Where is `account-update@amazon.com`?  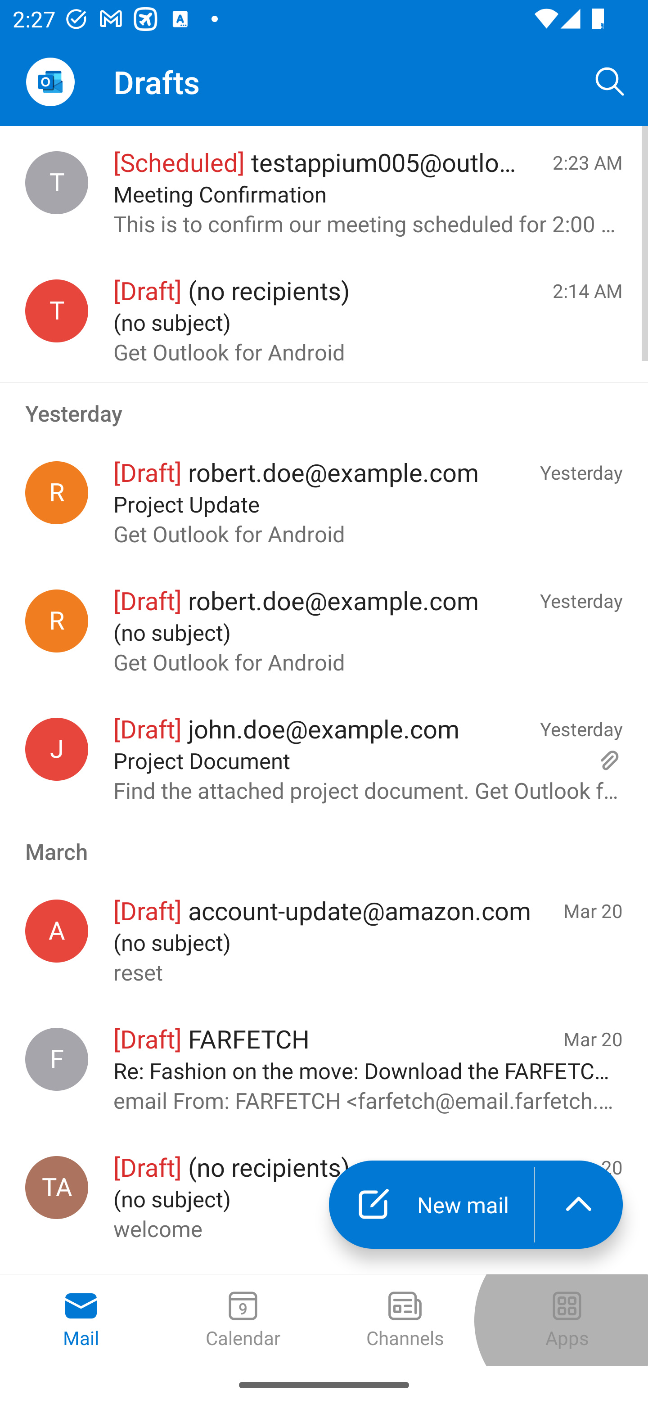
account-update@amazon.com is located at coordinates (57, 931).